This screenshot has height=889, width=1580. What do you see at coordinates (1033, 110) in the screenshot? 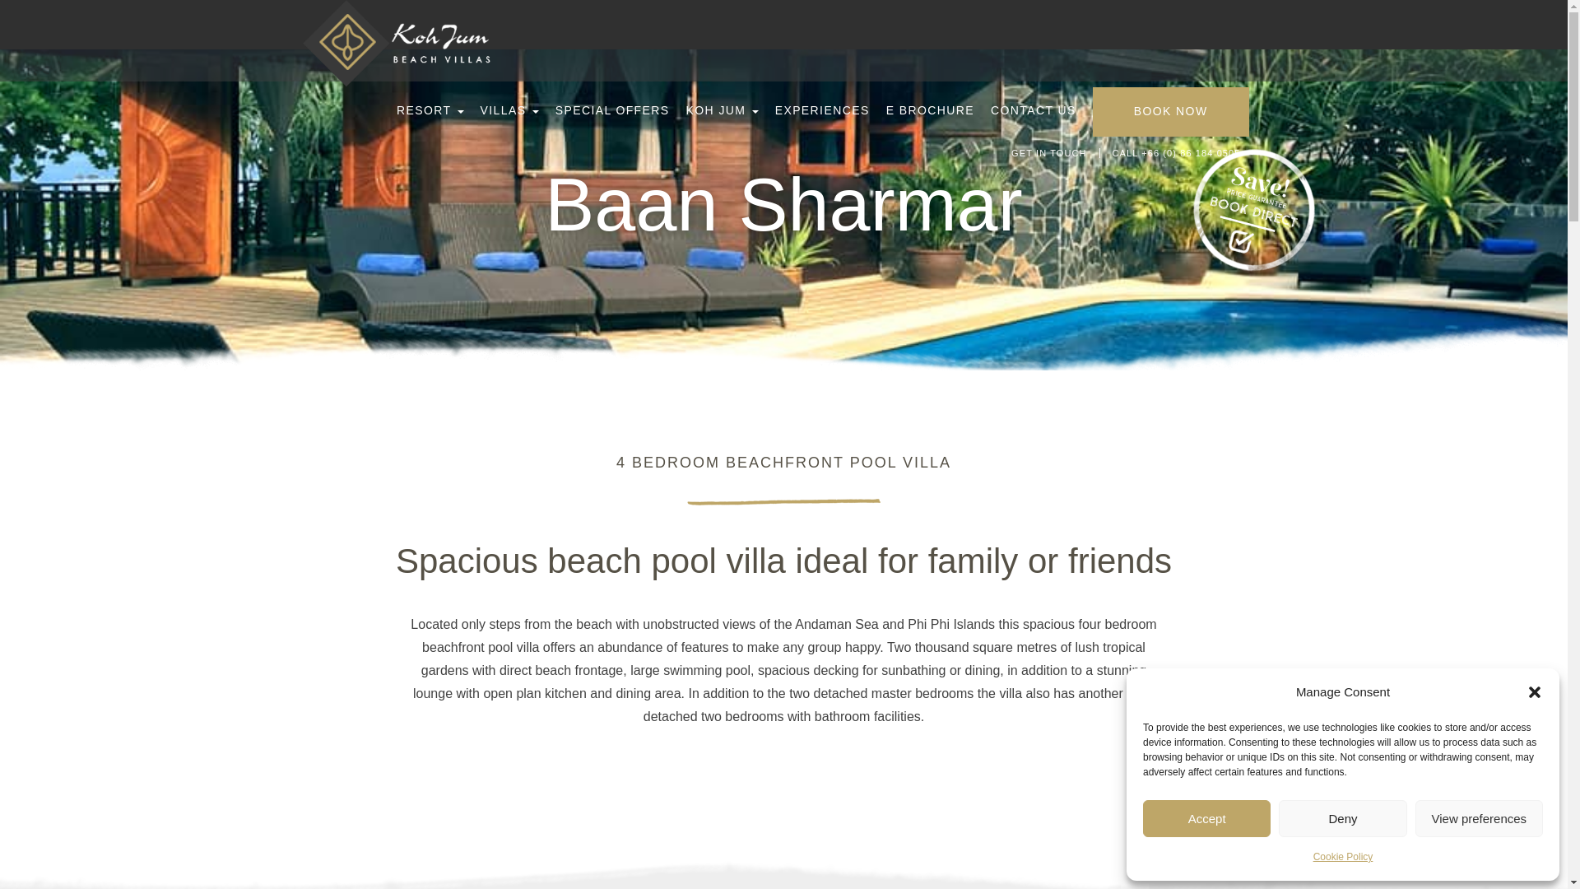
I see `CONTACT US` at bounding box center [1033, 110].